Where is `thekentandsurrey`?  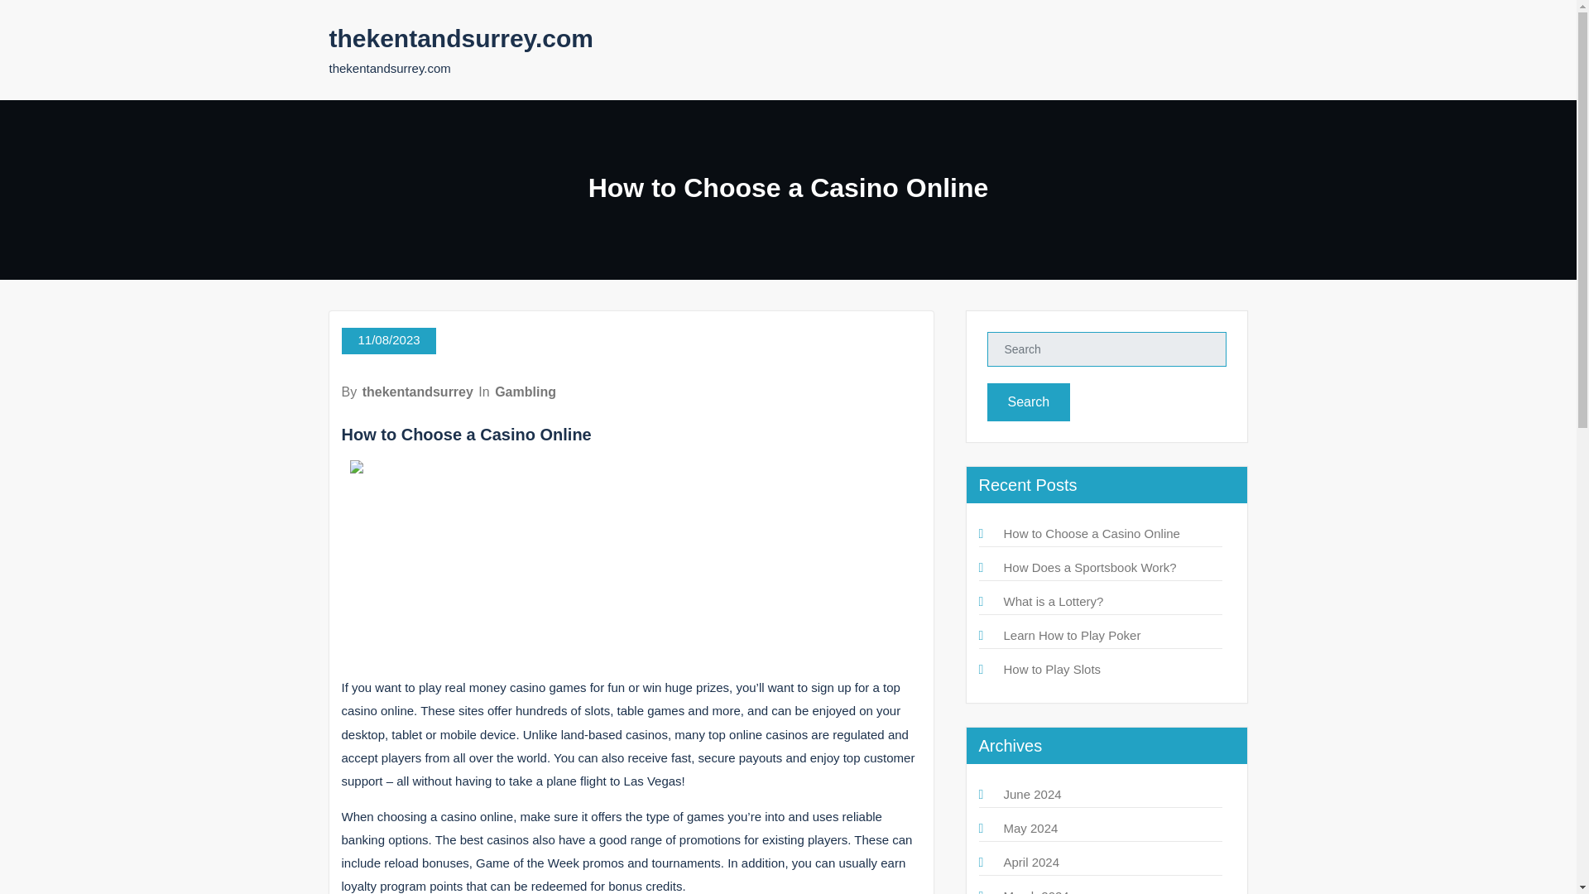
thekentandsurrey is located at coordinates (417, 392).